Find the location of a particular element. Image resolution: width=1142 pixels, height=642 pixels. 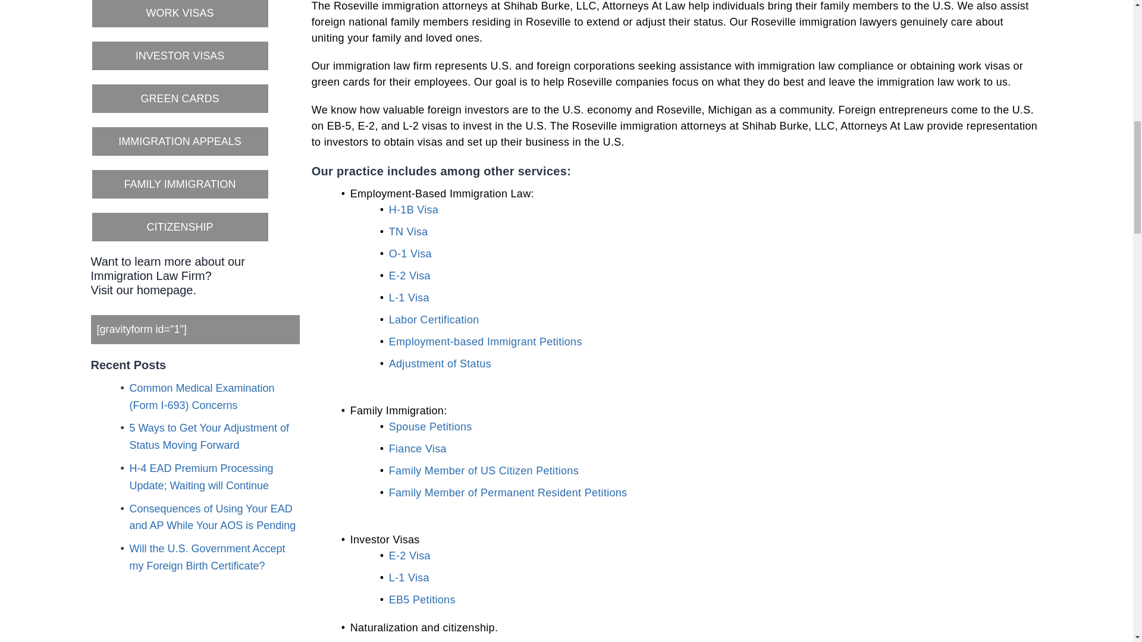

GREEN CARDS is located at coordinates (179, 99).